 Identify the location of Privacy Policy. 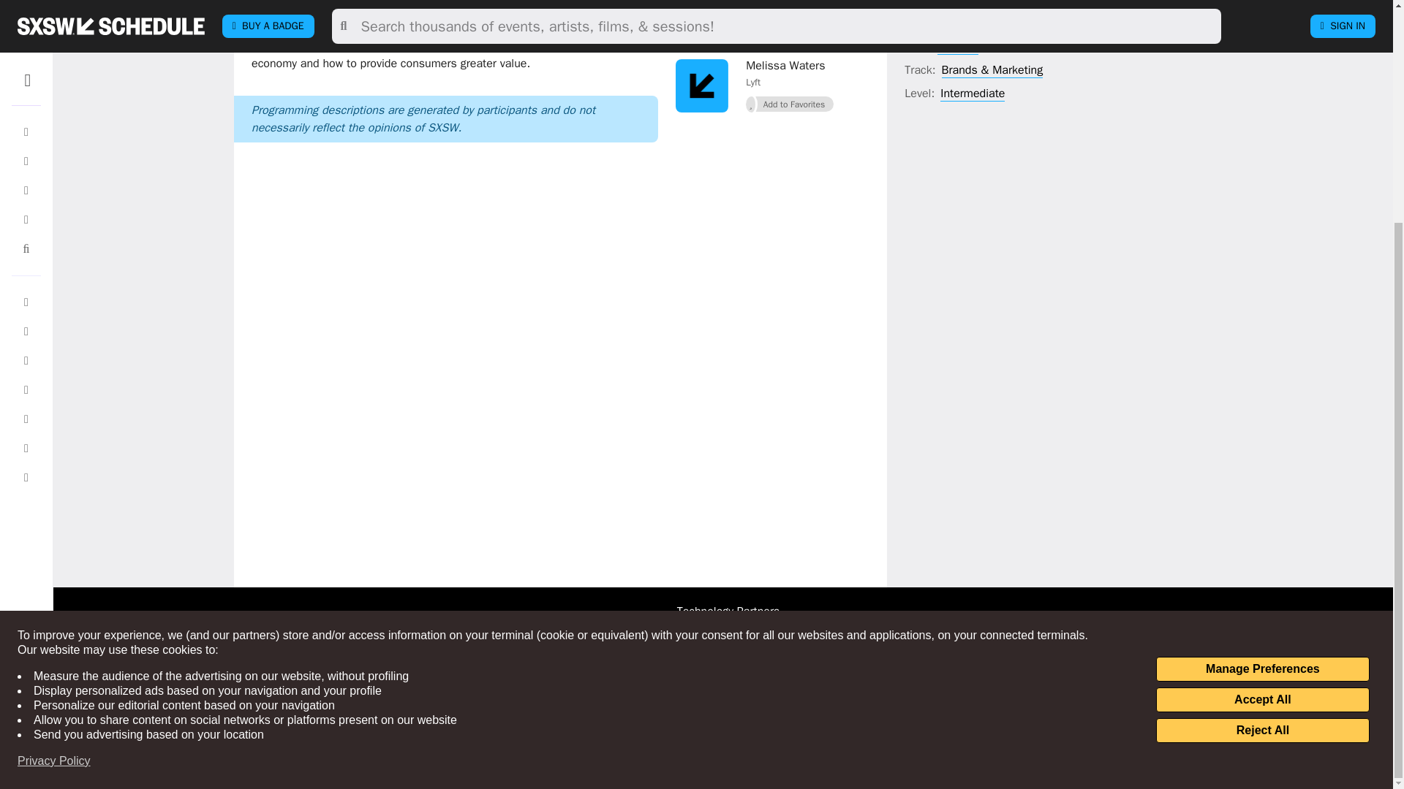
(54, 460).